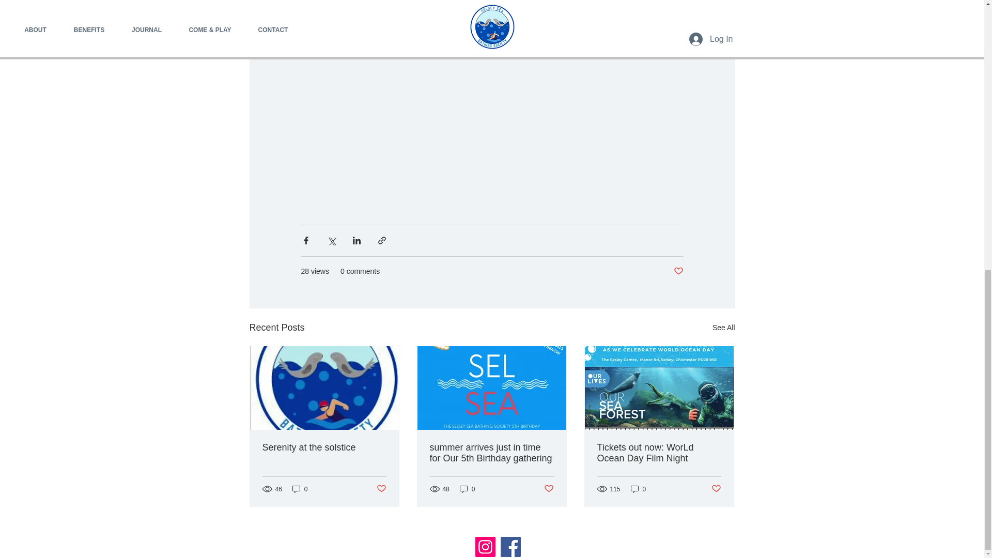 This screenshot has width=992, height=558. I want to click on 0, so click(639, 489).